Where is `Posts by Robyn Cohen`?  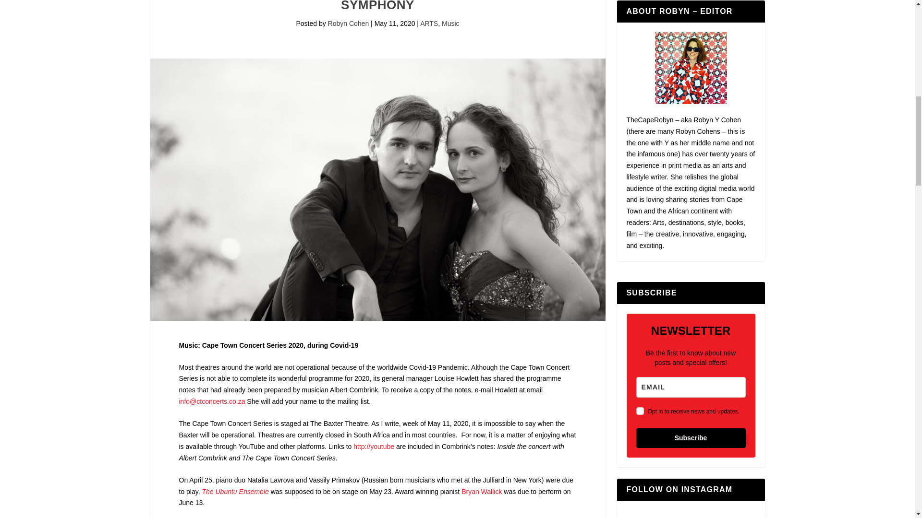
Posts by Robyn Cohen is located at coordinates (349, 24).